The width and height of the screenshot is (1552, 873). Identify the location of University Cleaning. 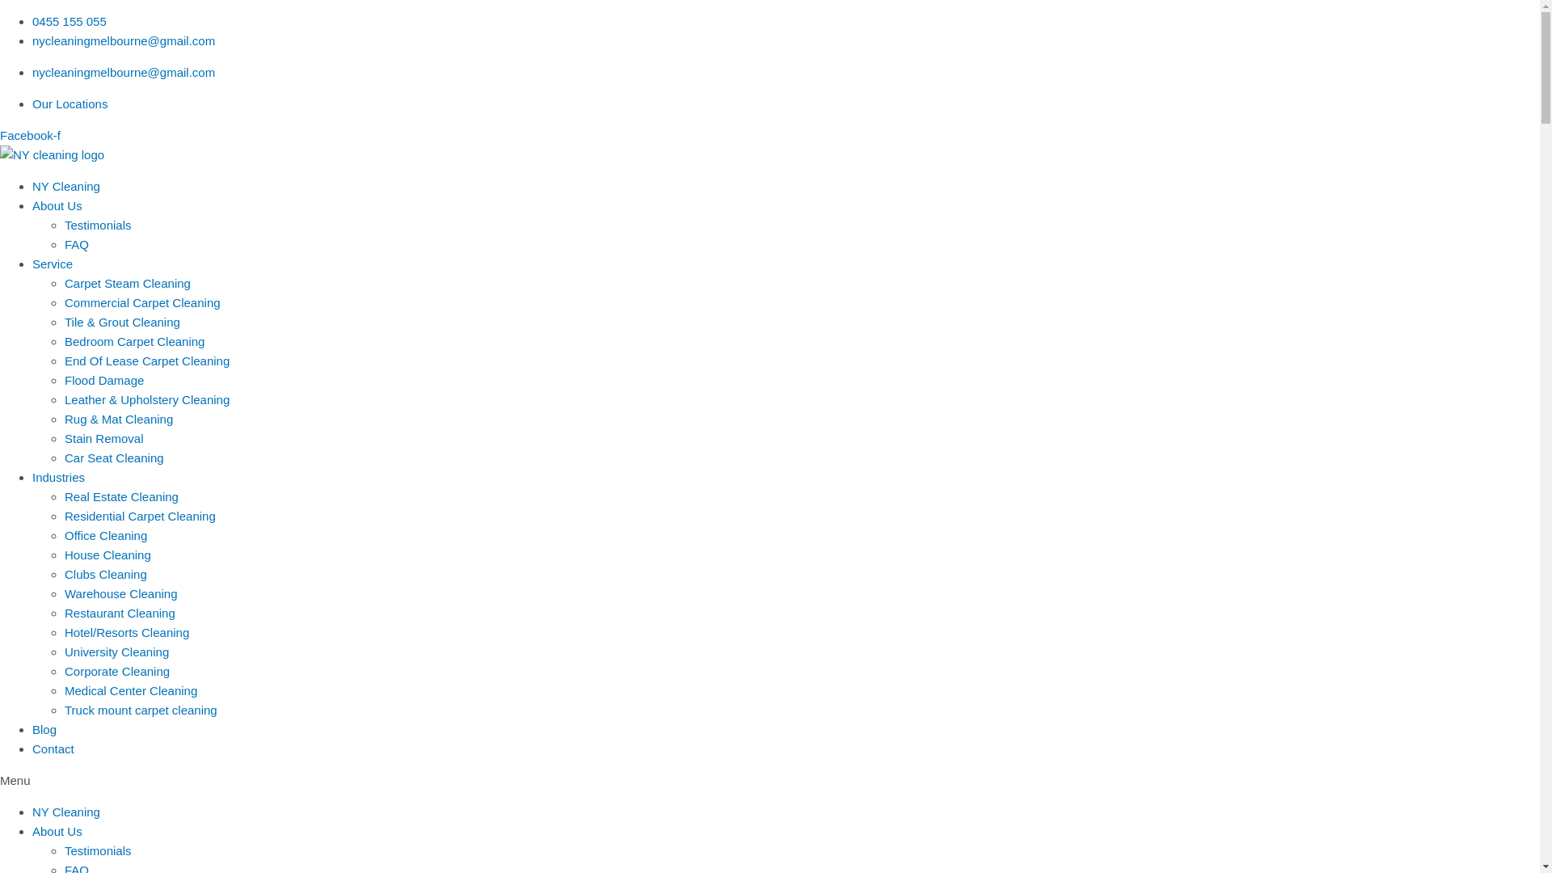
(116, 652).